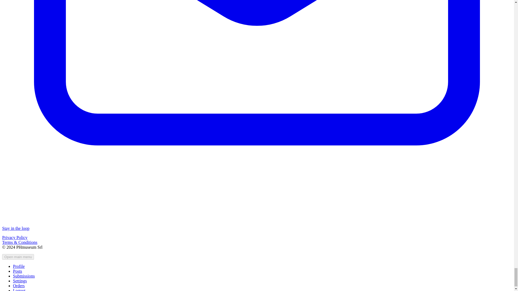  Describe the element at coordinates (19, 286) in the screenshot. I see `Orders` at that location.